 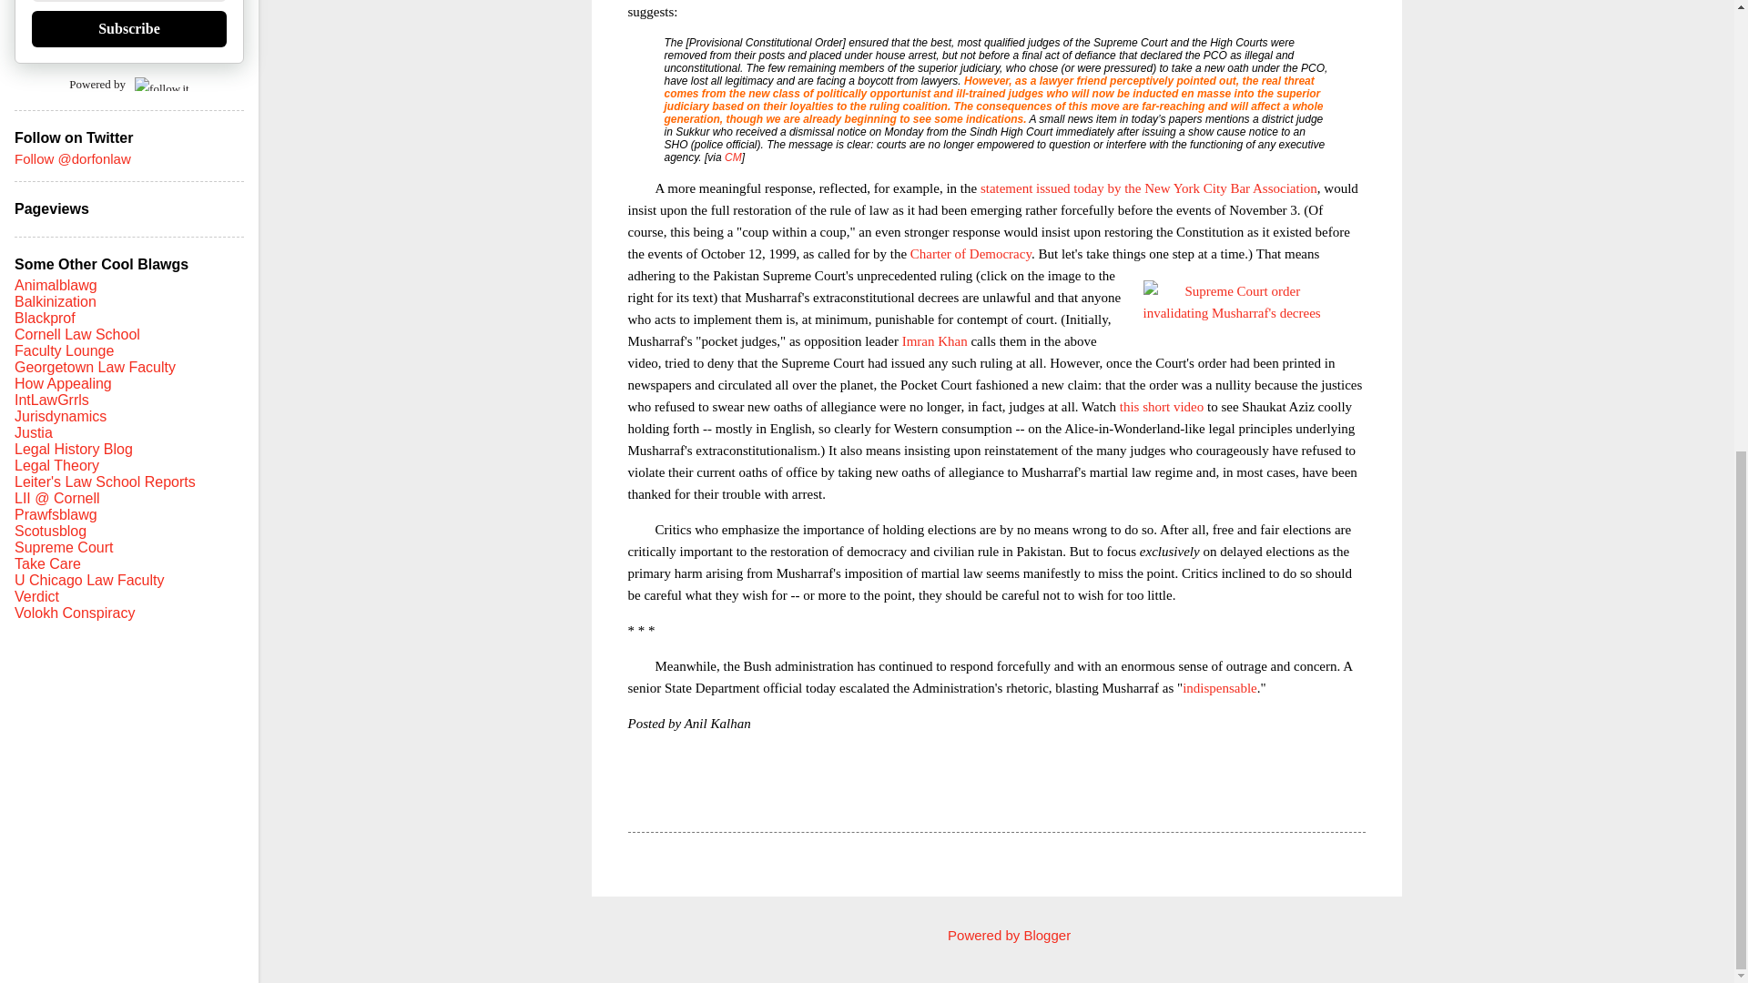 I want to click on CM, so click(x=733, y=157).